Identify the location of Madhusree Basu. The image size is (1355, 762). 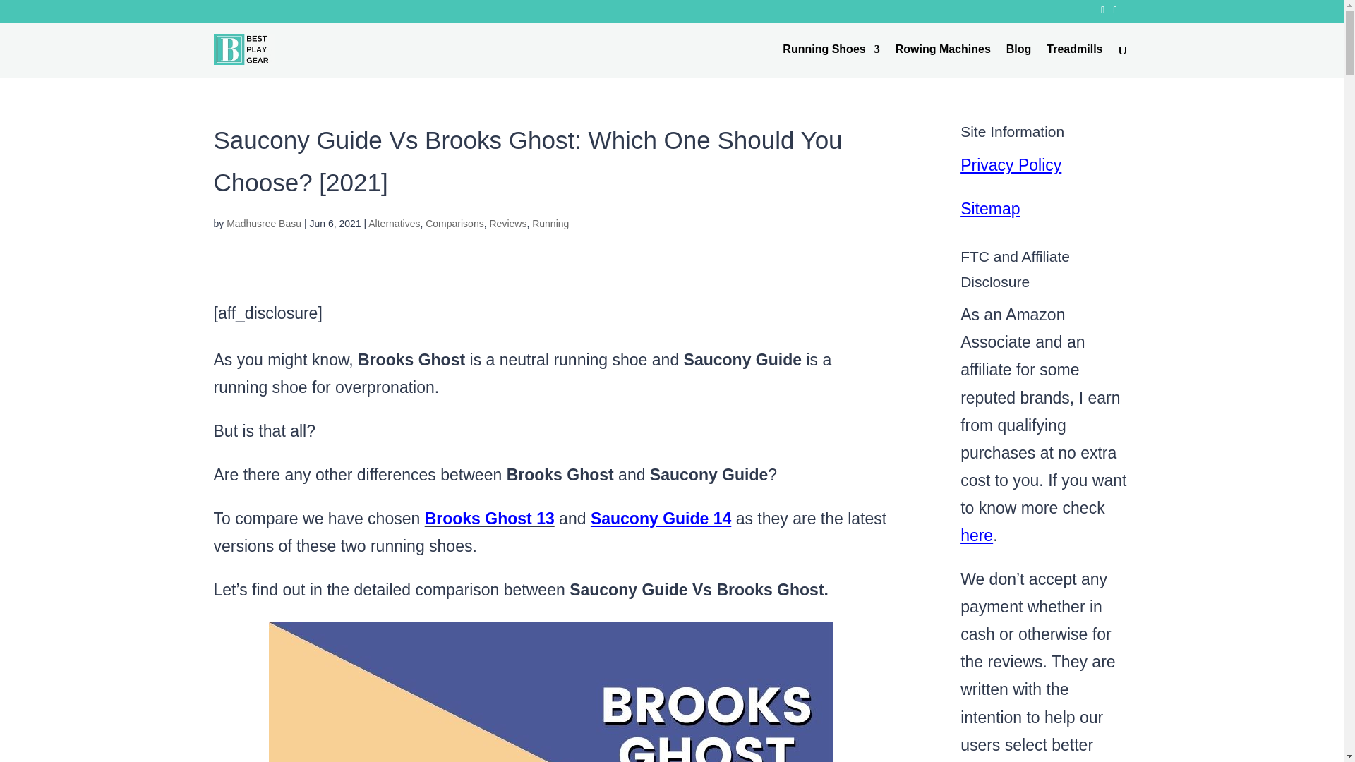
(263, 223).